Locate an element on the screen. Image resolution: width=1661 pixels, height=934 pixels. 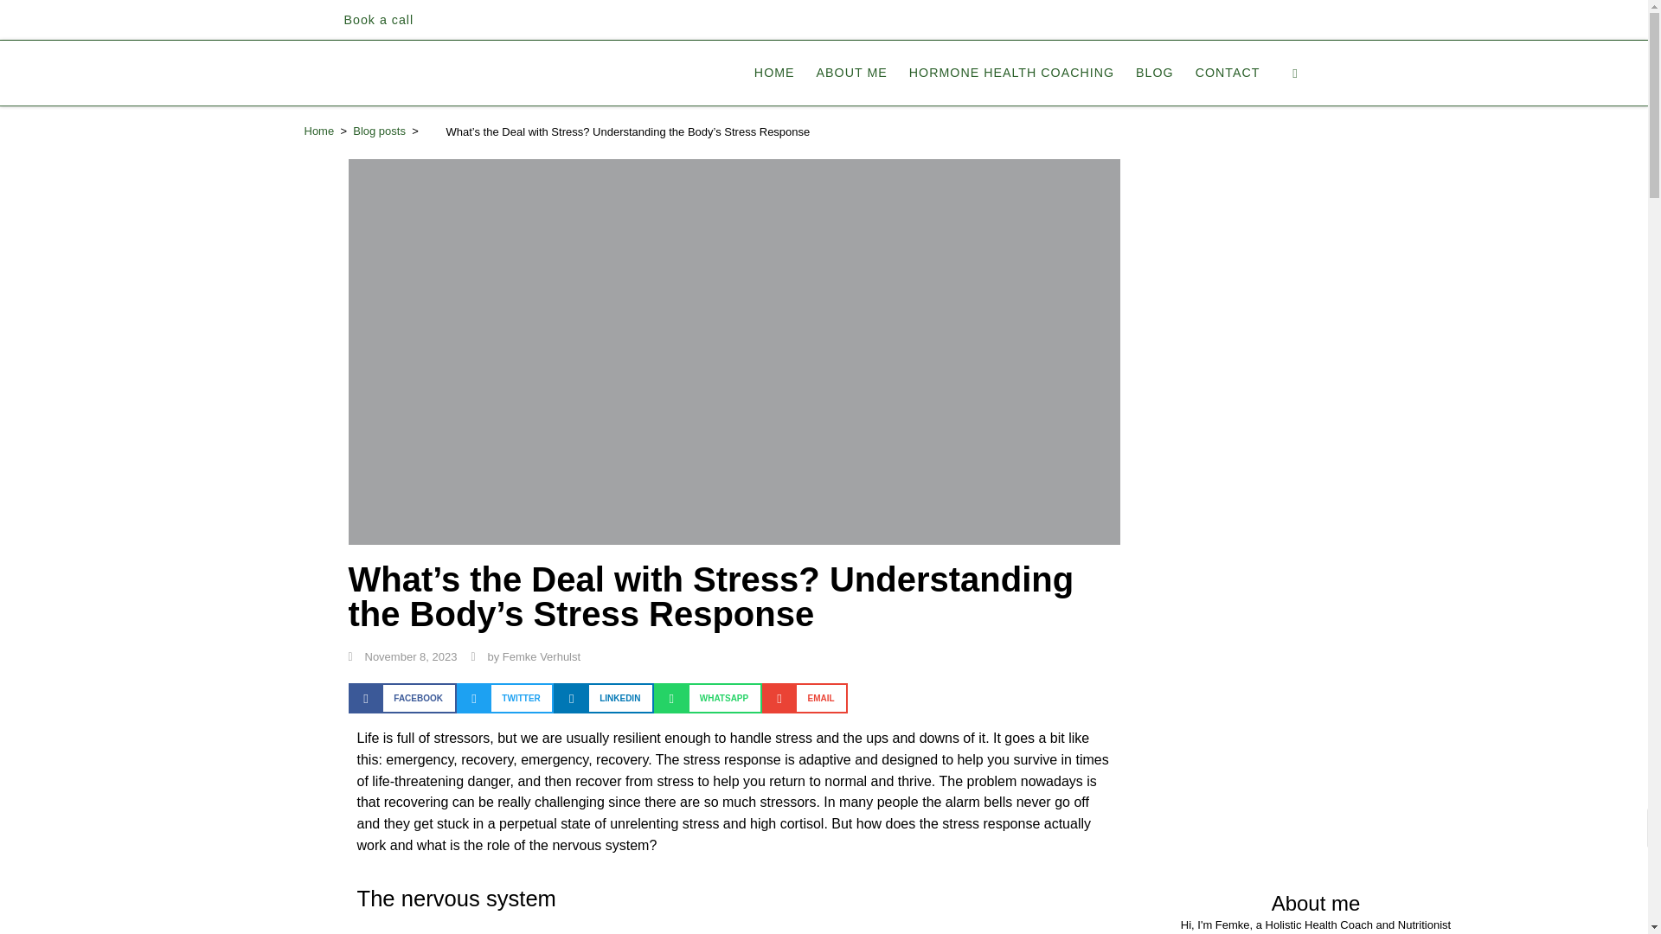
HORMONE HEALTH COACHING is located at coordinates (1011, 72).